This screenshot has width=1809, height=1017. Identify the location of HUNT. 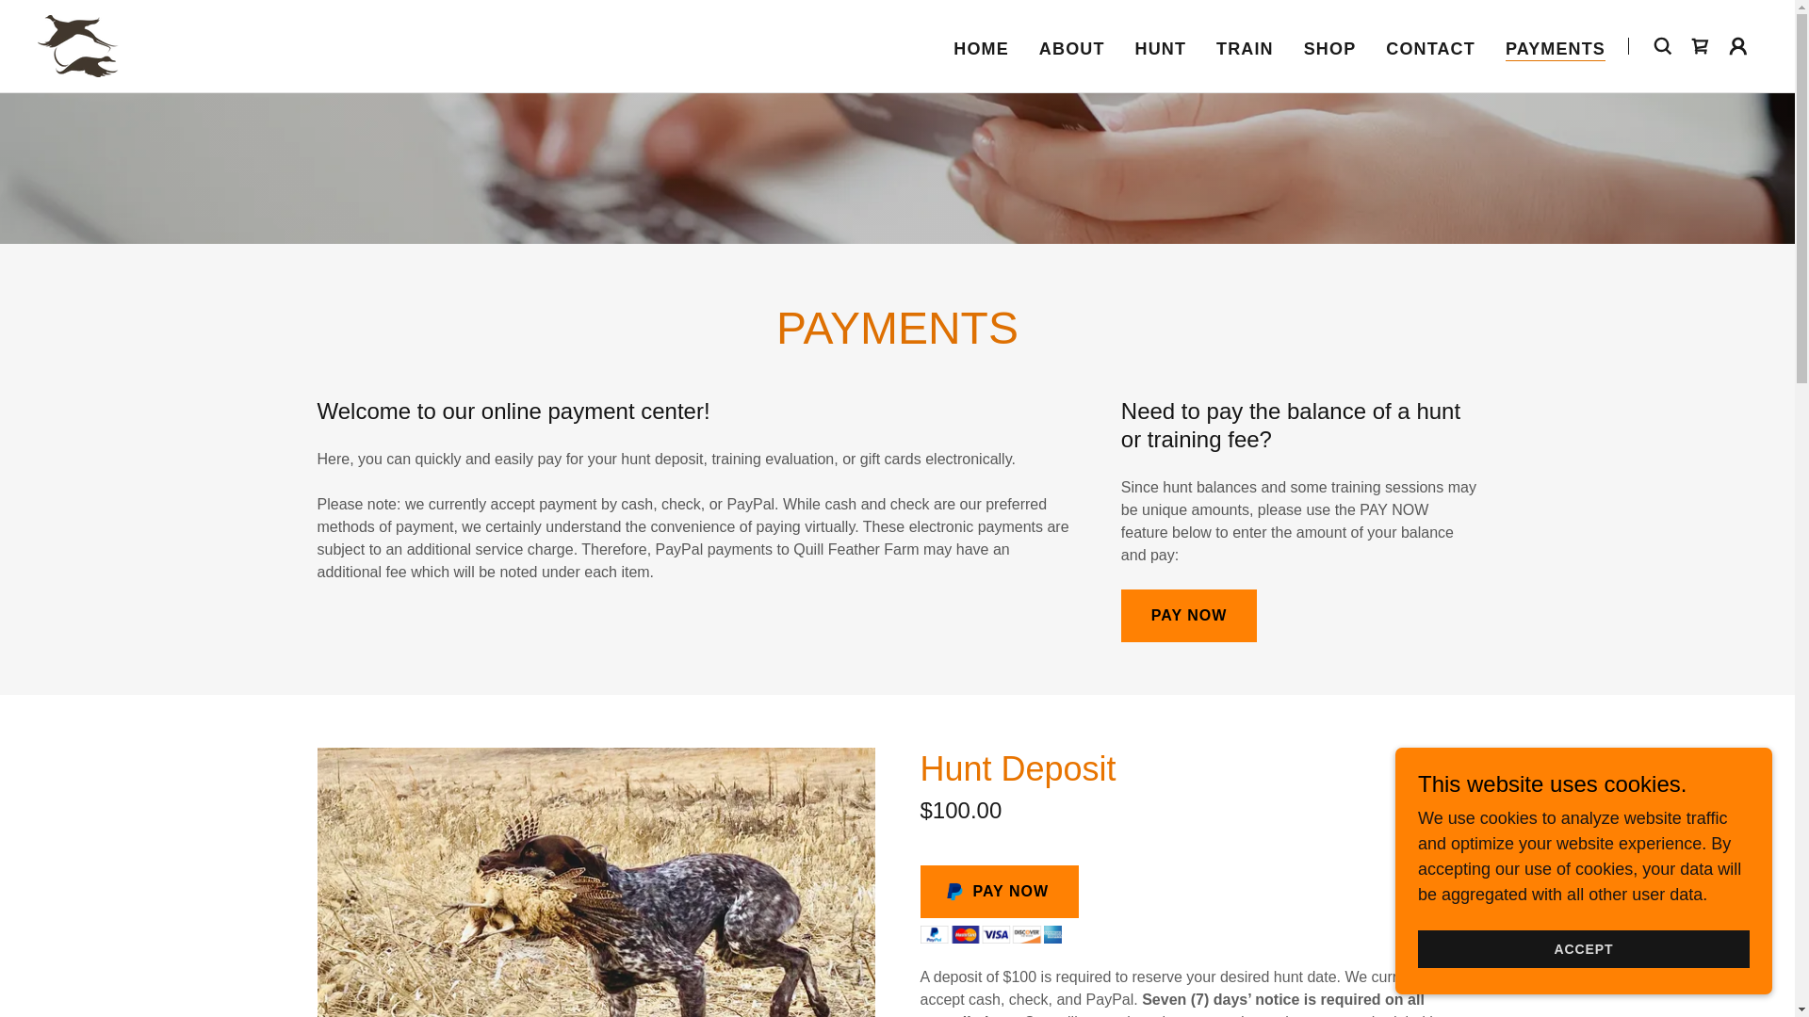
(1161, 49).